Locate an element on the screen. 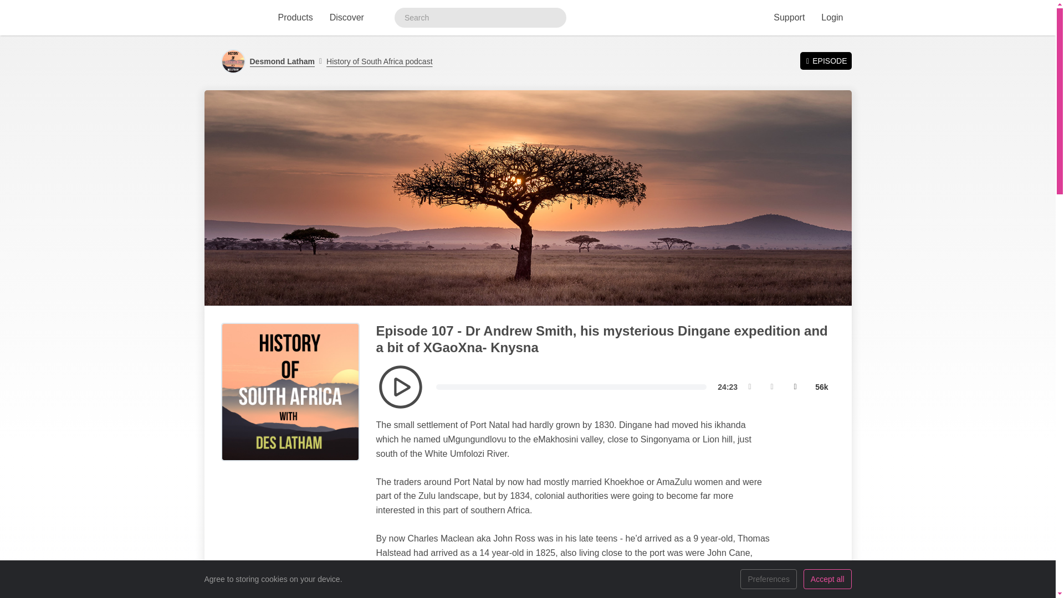 The height and width of the screenshot is (598, 1064). Products is located at coordinates (295, 18).